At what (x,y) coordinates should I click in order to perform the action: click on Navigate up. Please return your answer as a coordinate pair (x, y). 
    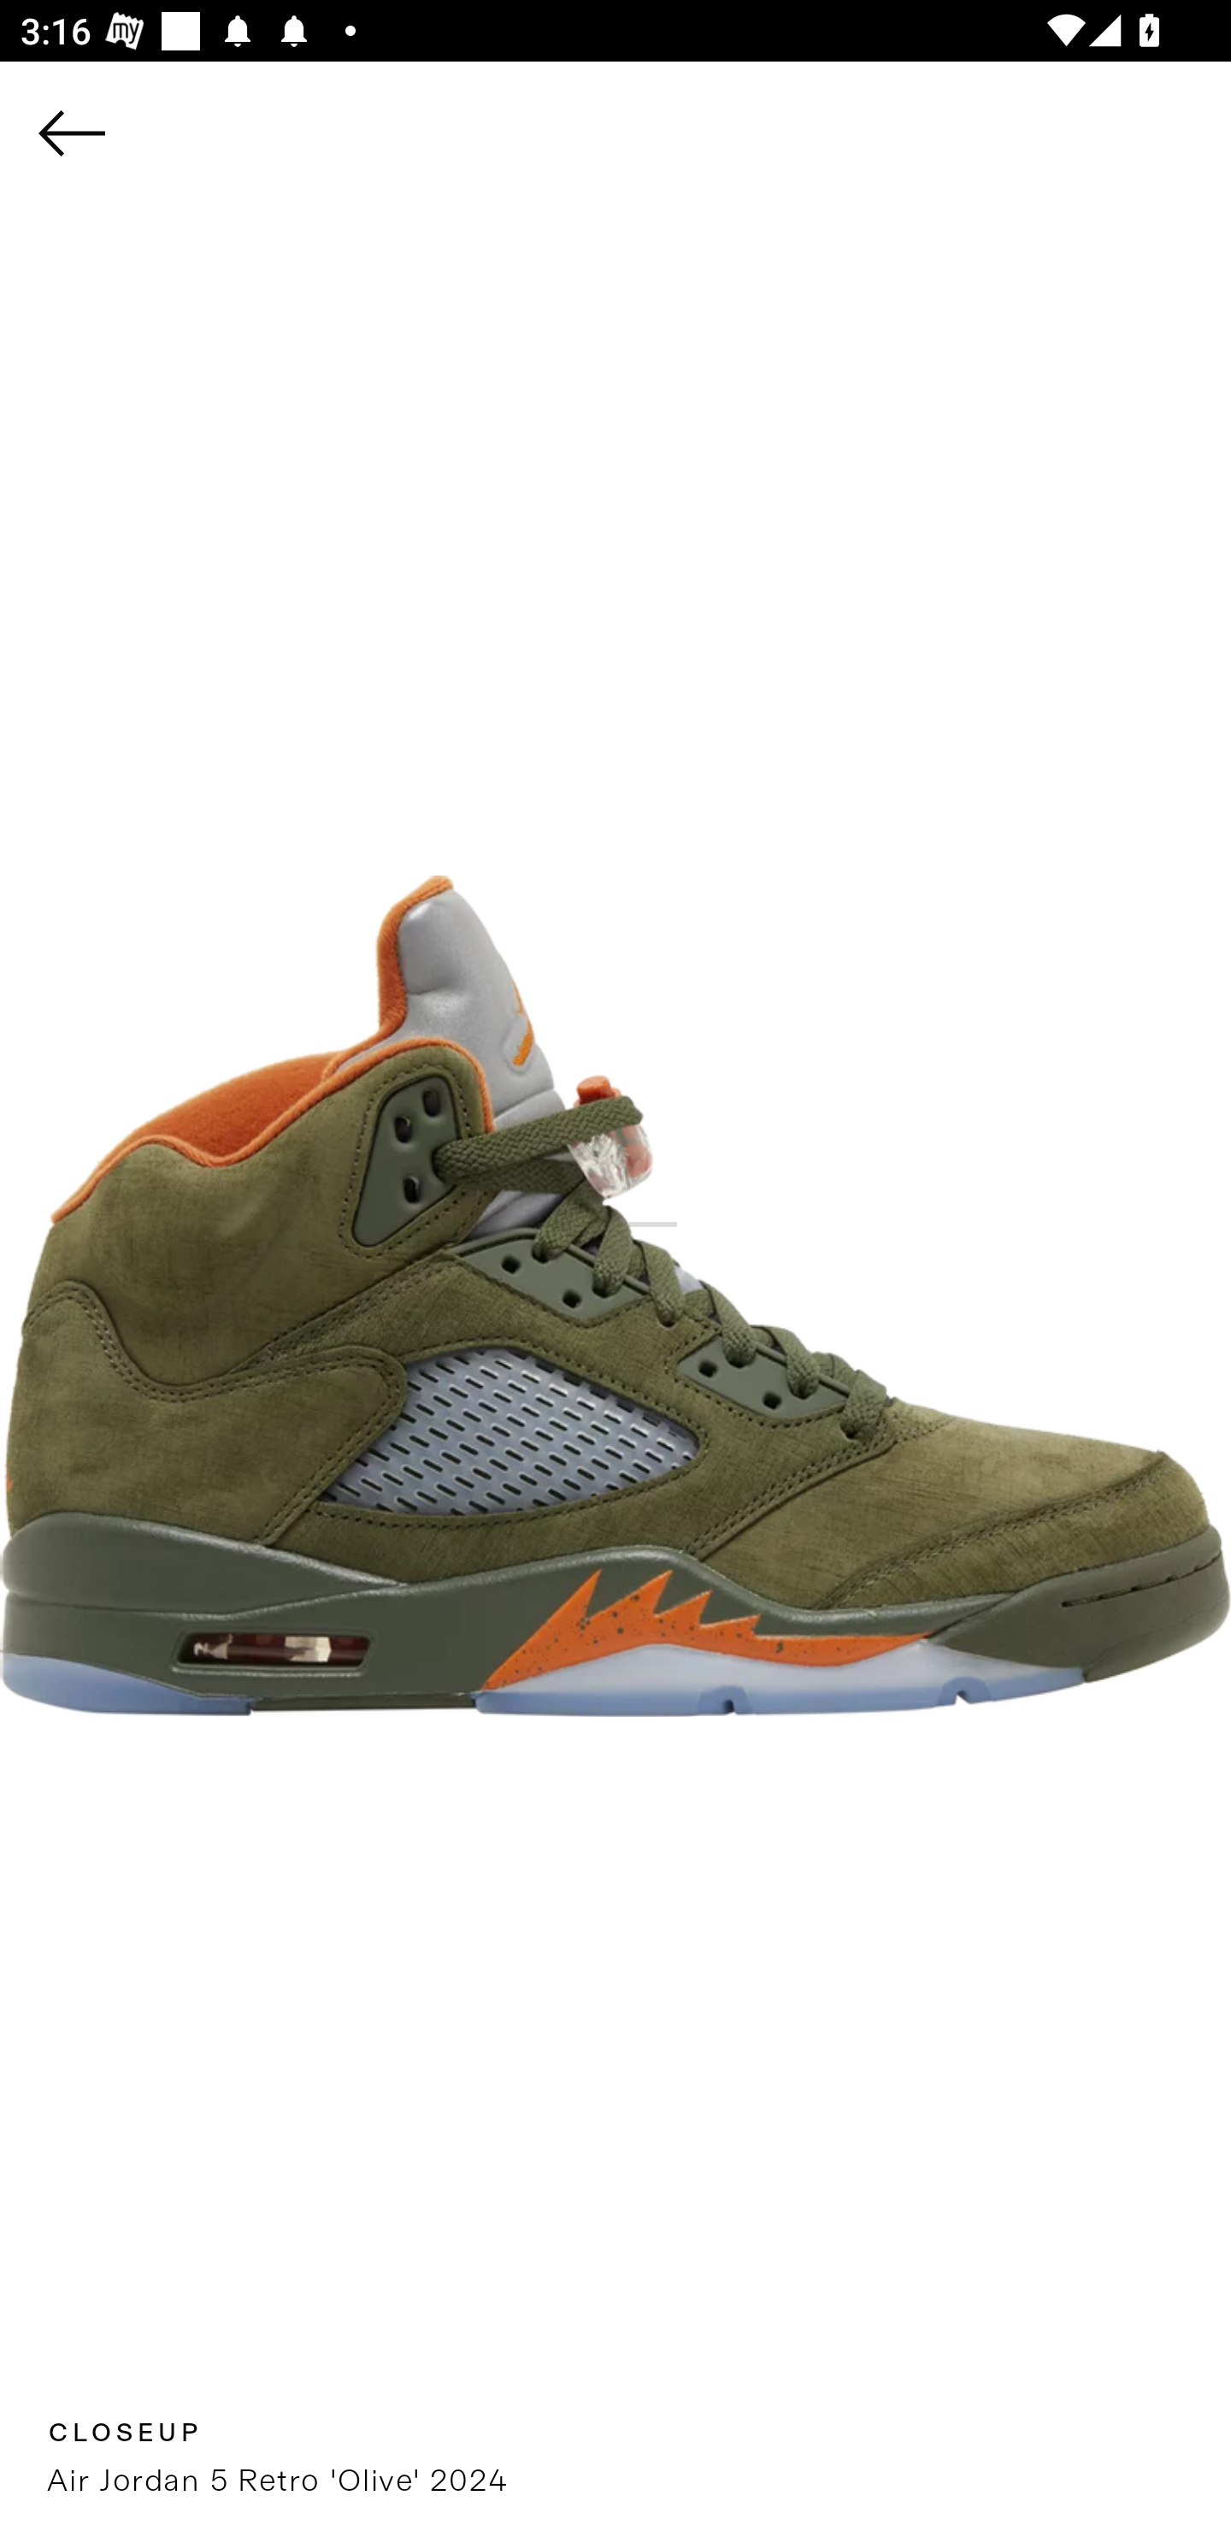
    Looking at the image, I should click on (72, 133).